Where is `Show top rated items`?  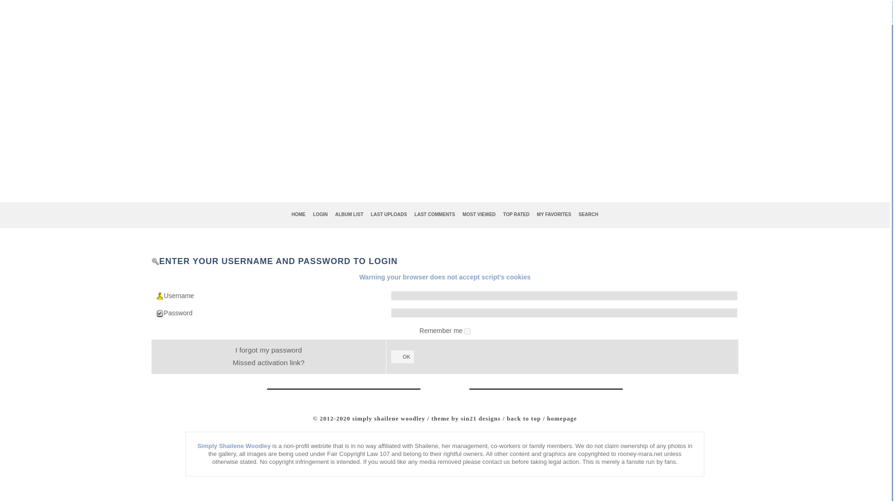
Show top rated items is located at coordinates (516, 214).